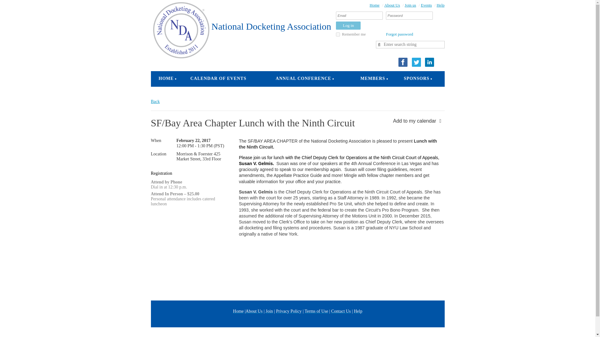  I want to click on Facebook, so click(402, 62).